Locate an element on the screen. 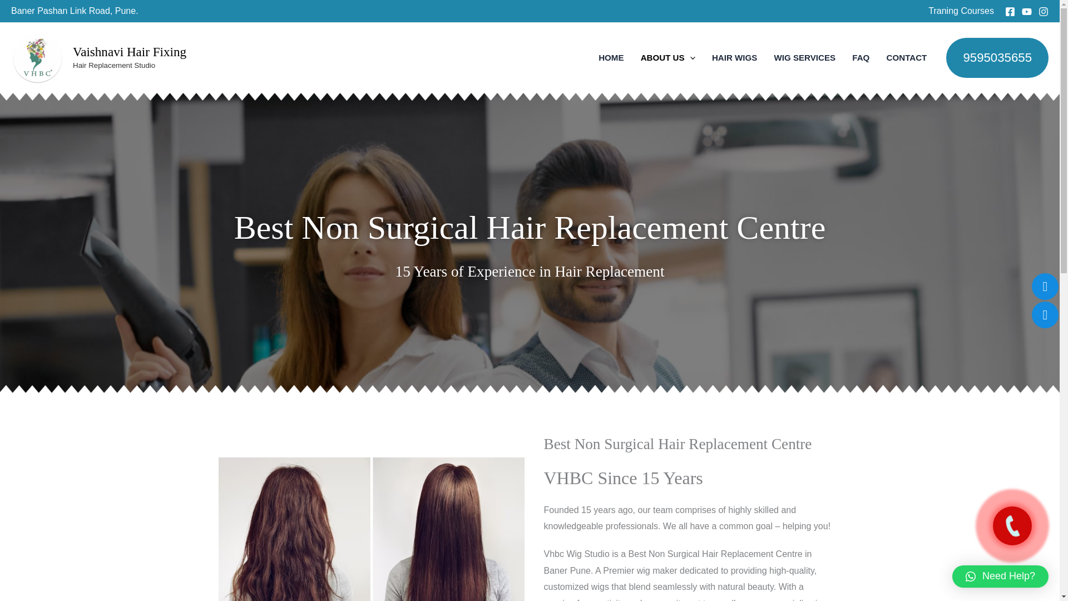  Traning Courses is located at coordinates (961, 11).